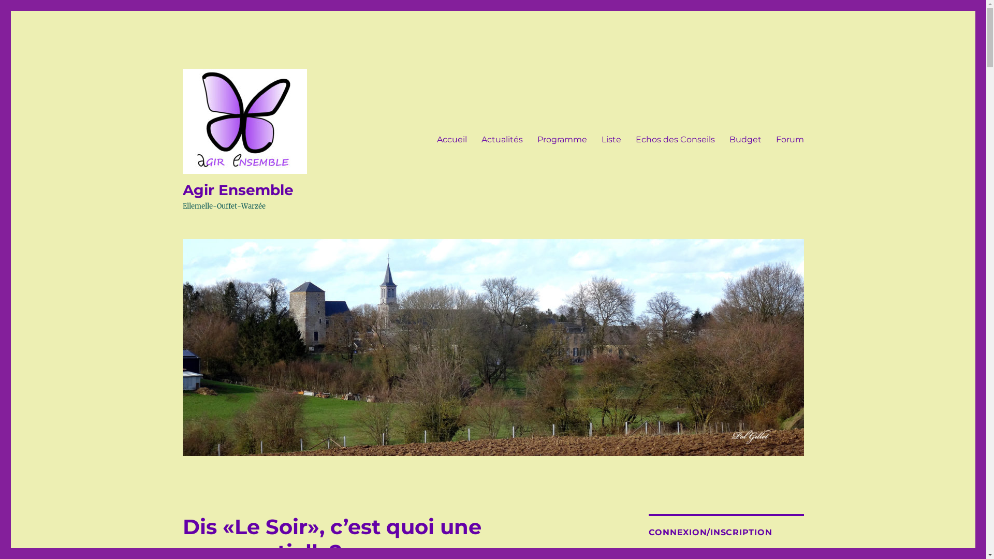 The image size is (994, 559). I want to click on Programme, so click(562, 139).